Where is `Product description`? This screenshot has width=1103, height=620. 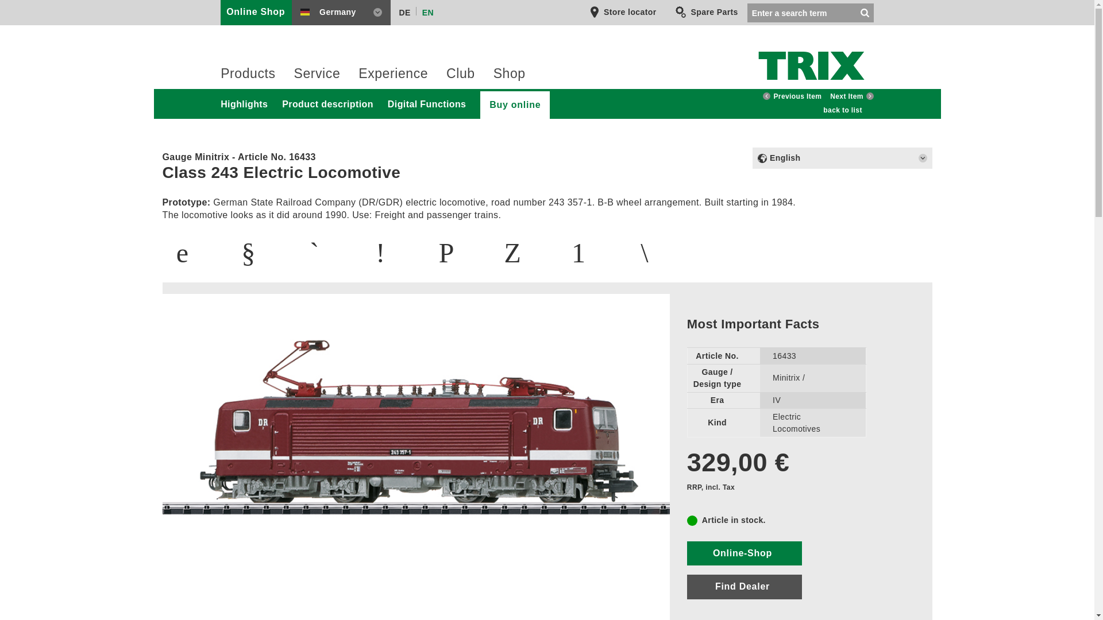
Product description is located at coordinates (333, 103).